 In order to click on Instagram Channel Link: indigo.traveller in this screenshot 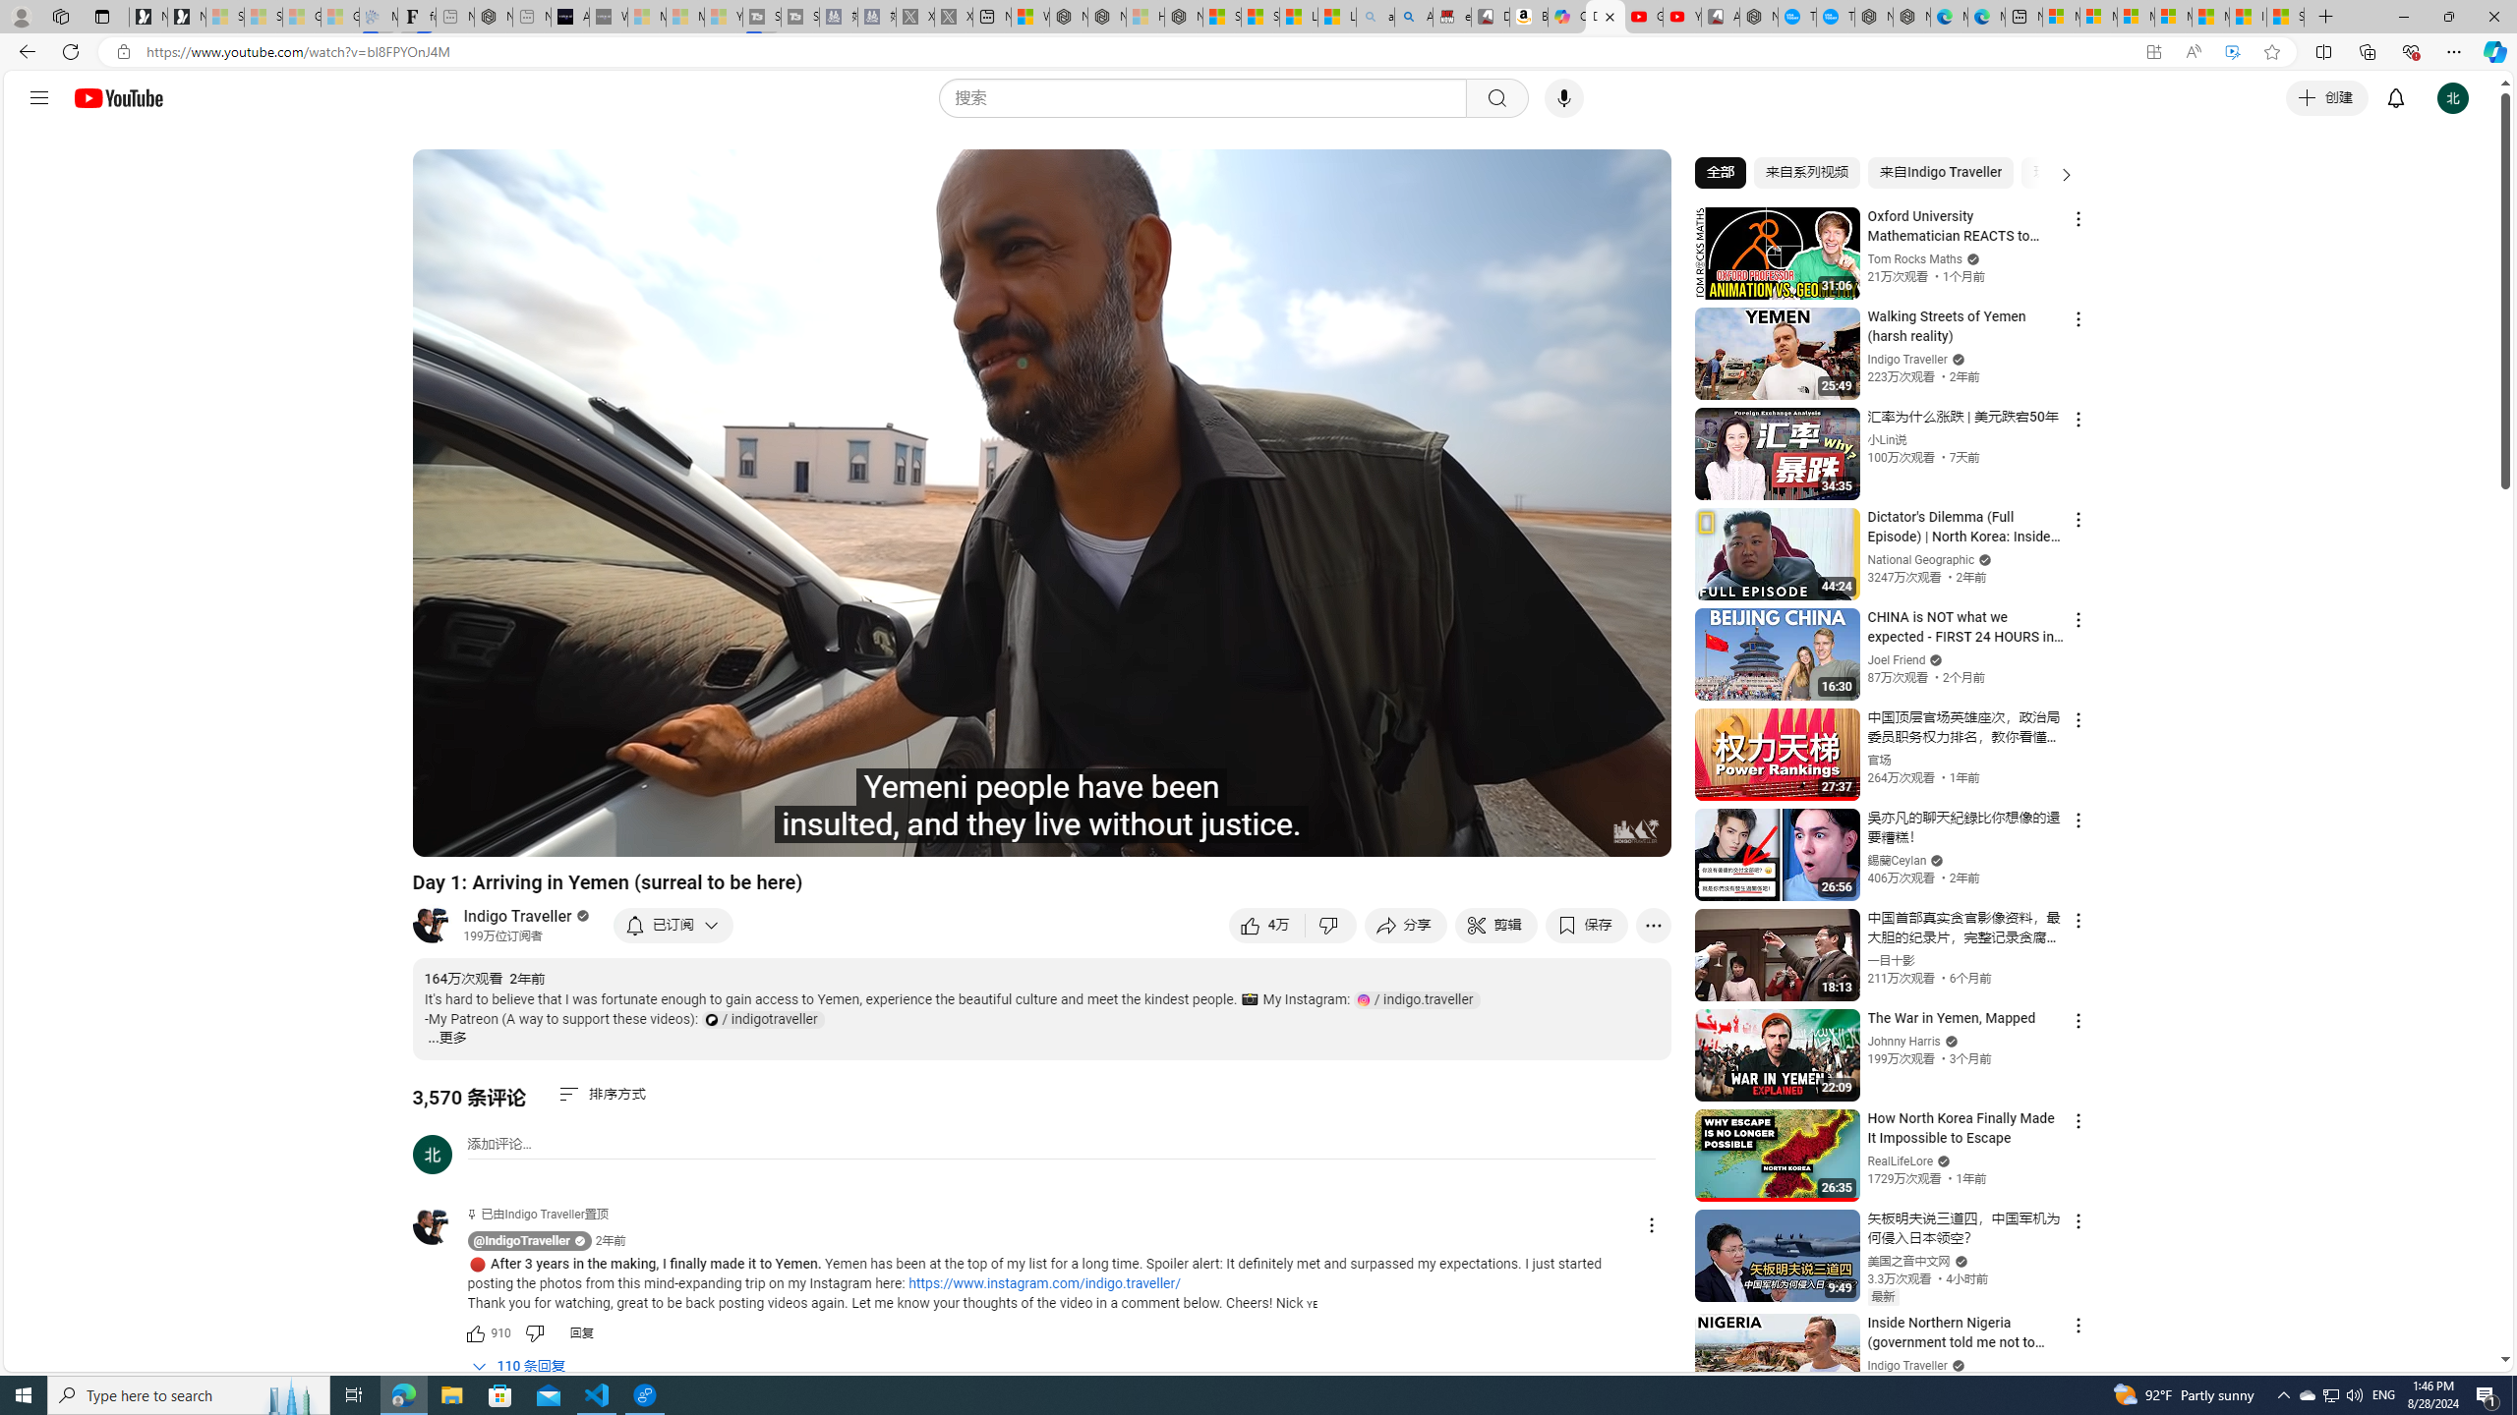, I will do `click(1417, 999)`.